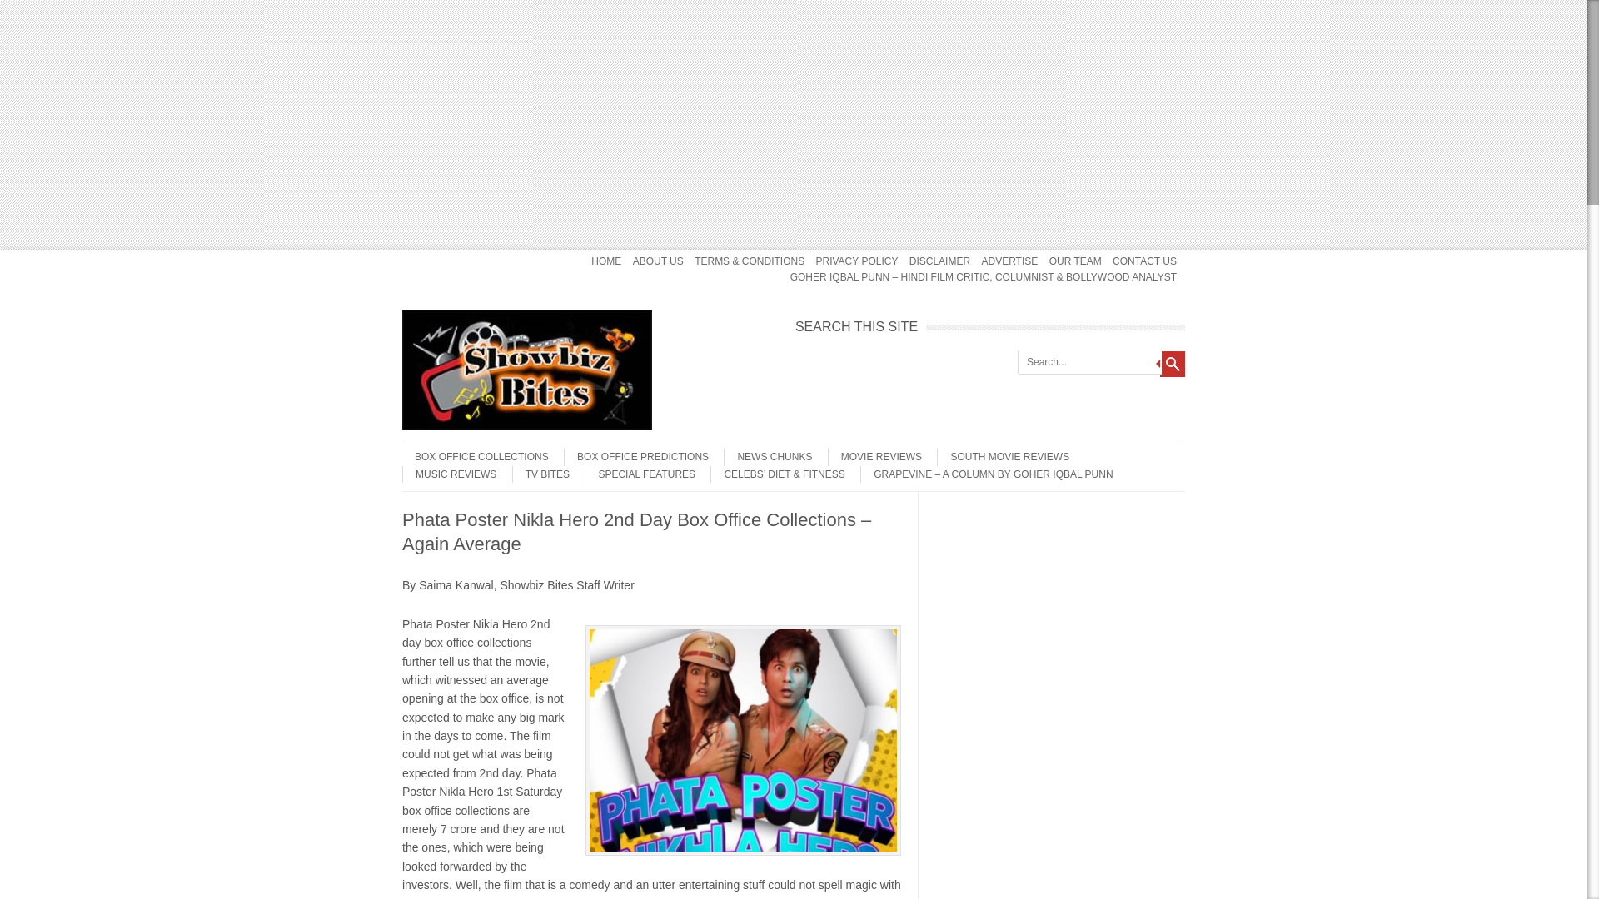 This screenshot has height=899, width=1599. Describe the element at coordinates (640, 474) in the screenshot. I see `SPECIAL FEATURES` at that location.